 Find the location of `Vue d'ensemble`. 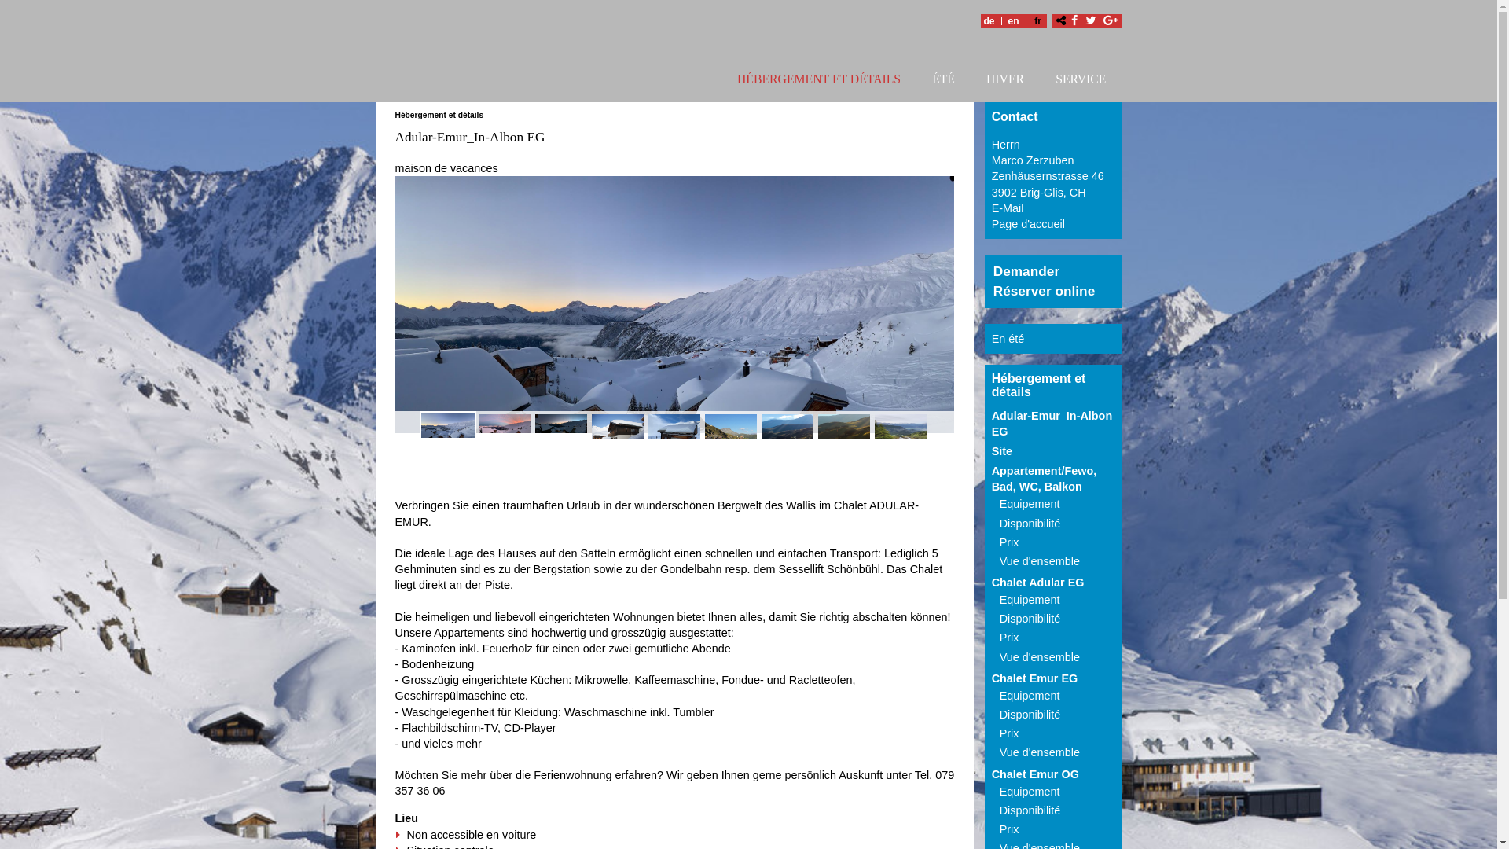

Vue d'ensemble is located at coordinates (1040, 752).